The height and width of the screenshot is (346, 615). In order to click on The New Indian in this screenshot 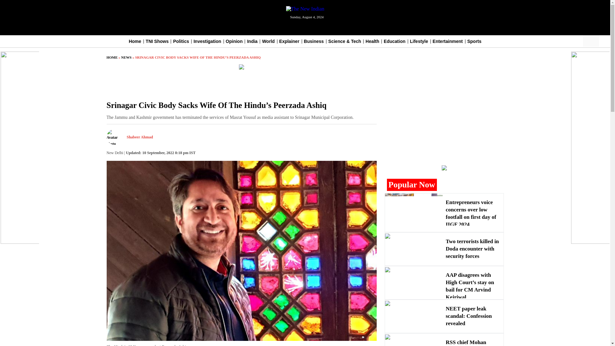, I will do `click(305, 9)`.